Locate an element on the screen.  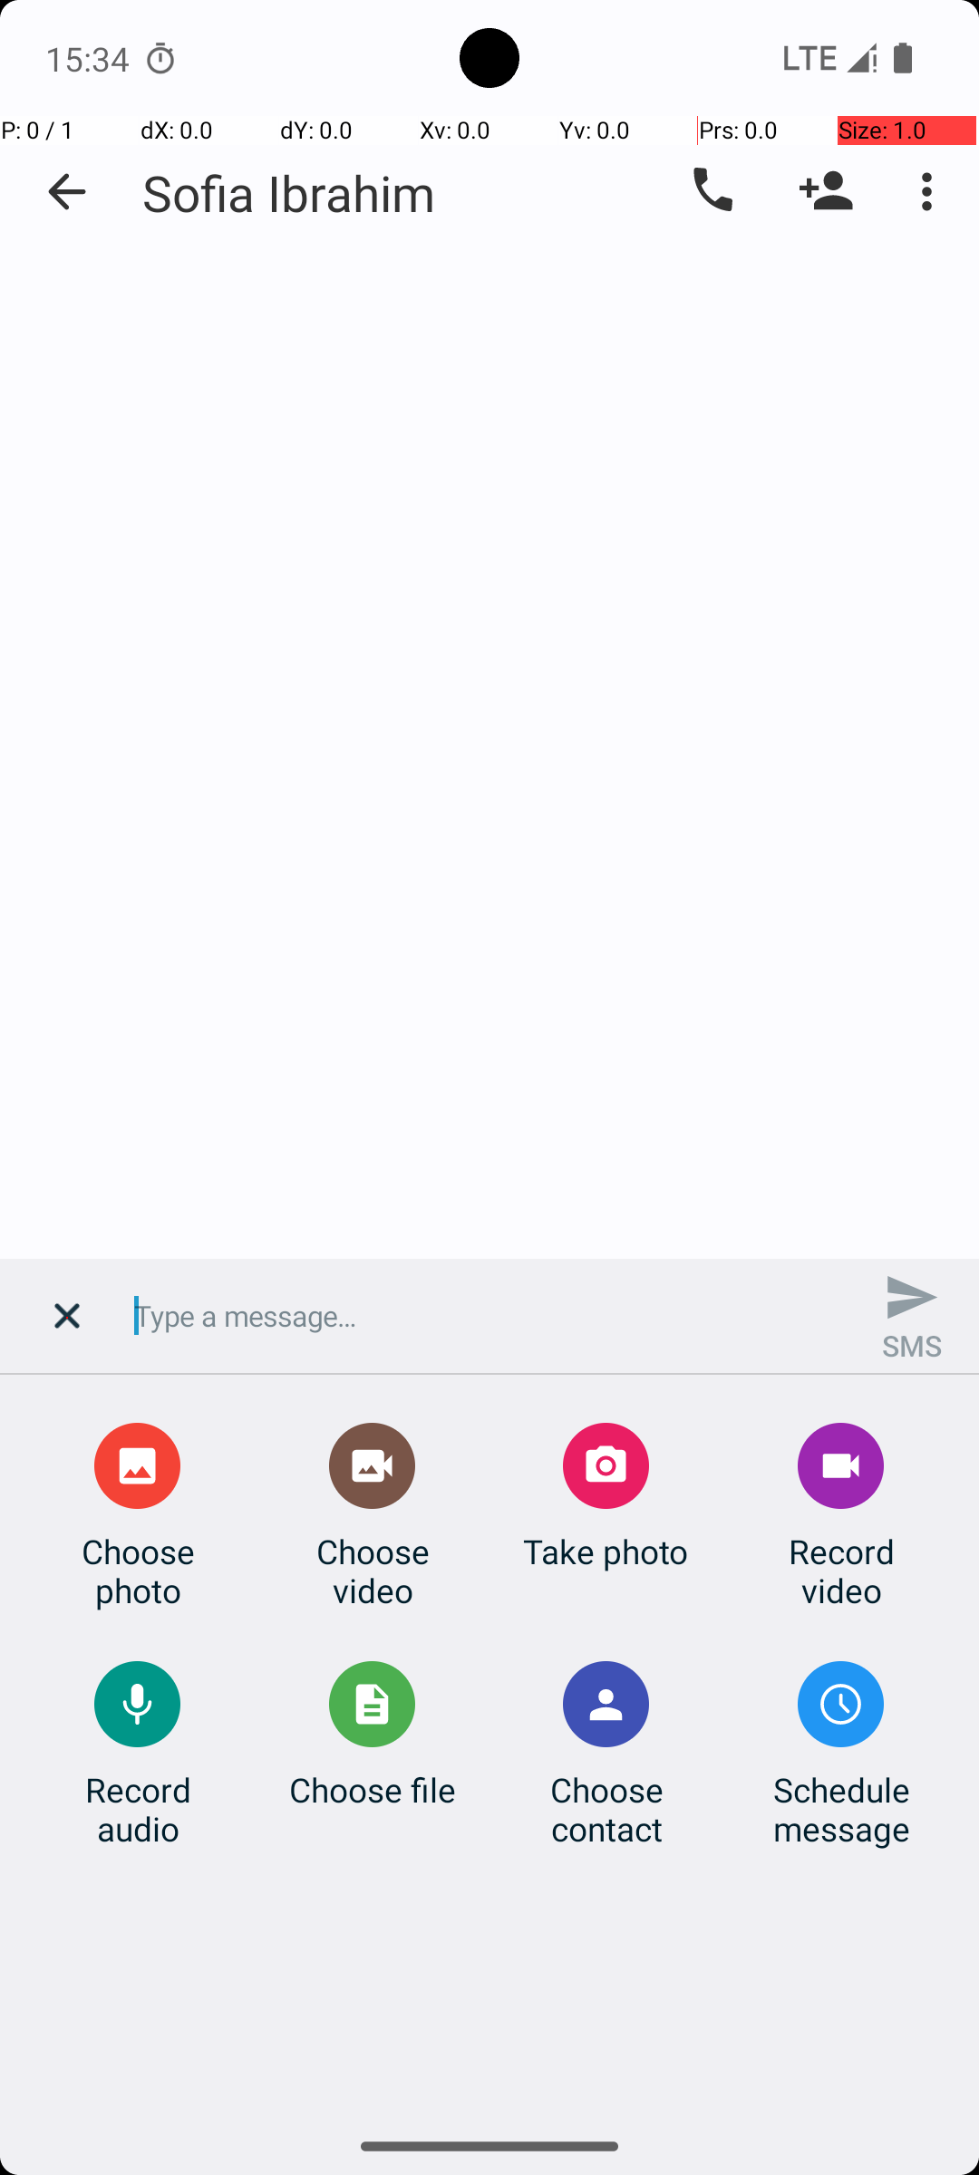
Choose file is located at coordinates (373, 1789).